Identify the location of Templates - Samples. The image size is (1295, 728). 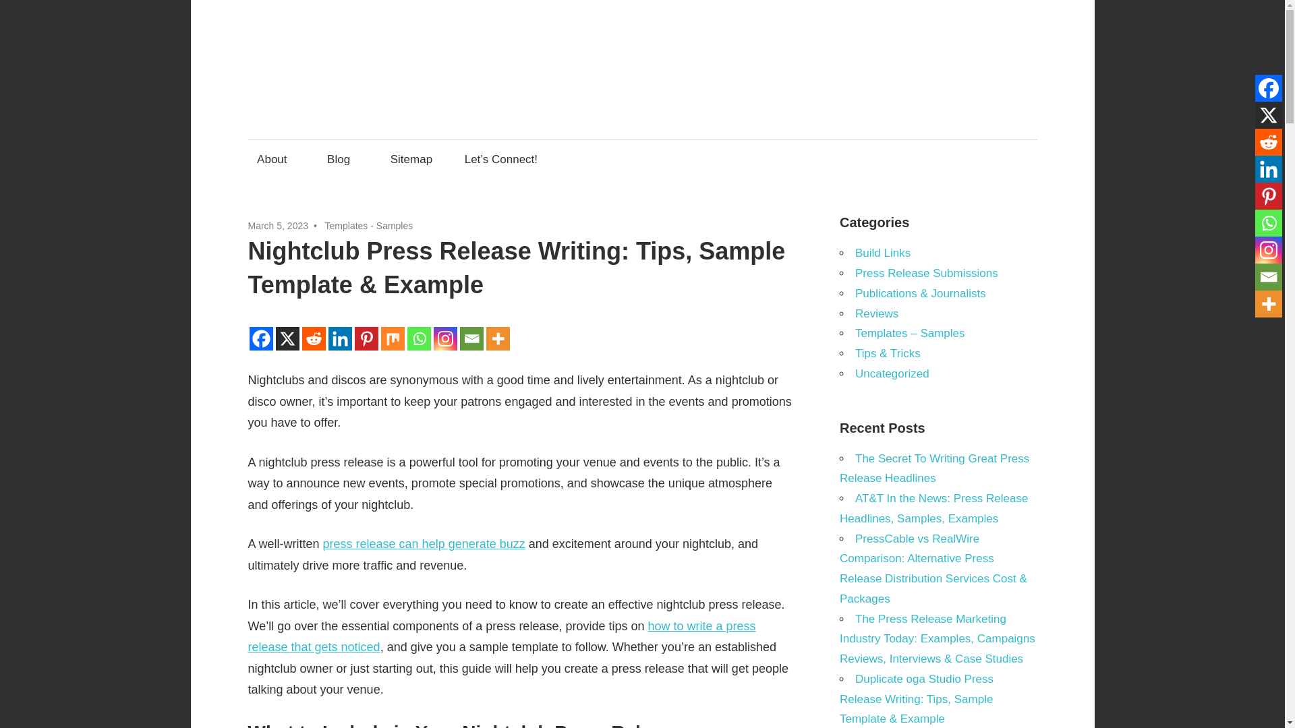
(368, 226).